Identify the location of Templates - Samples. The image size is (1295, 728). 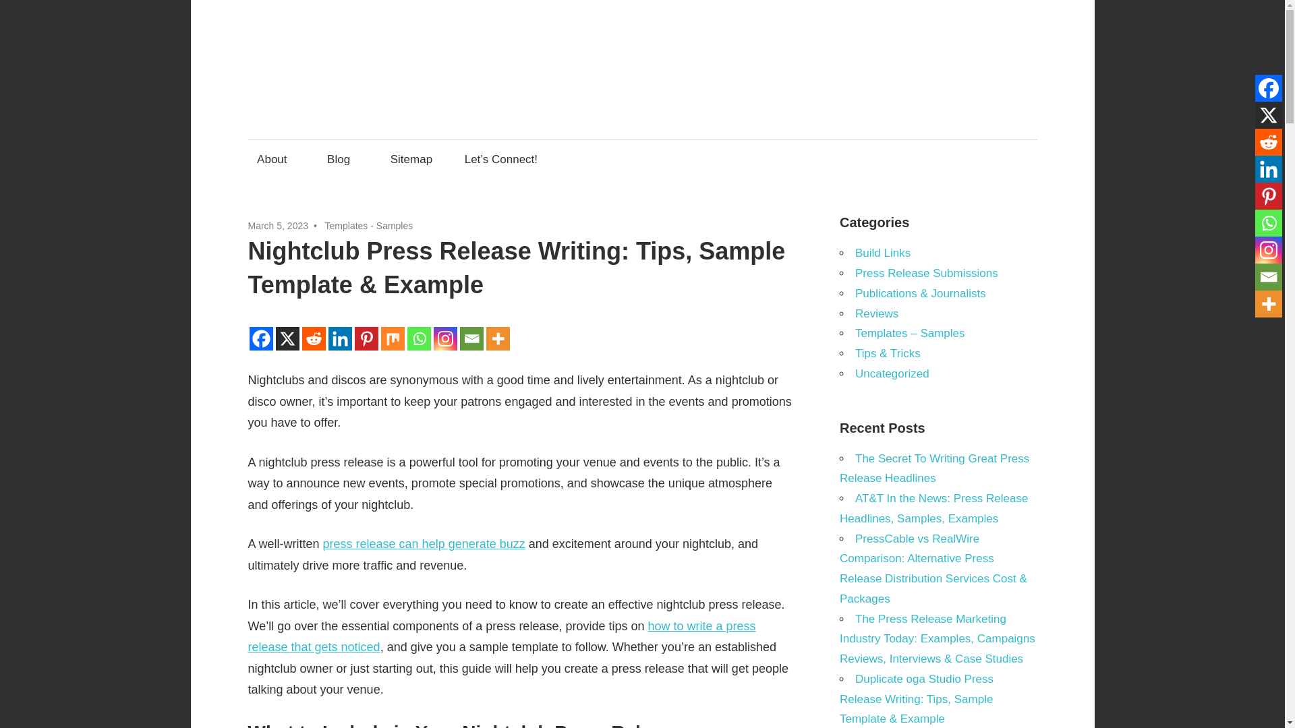
(368, 226).